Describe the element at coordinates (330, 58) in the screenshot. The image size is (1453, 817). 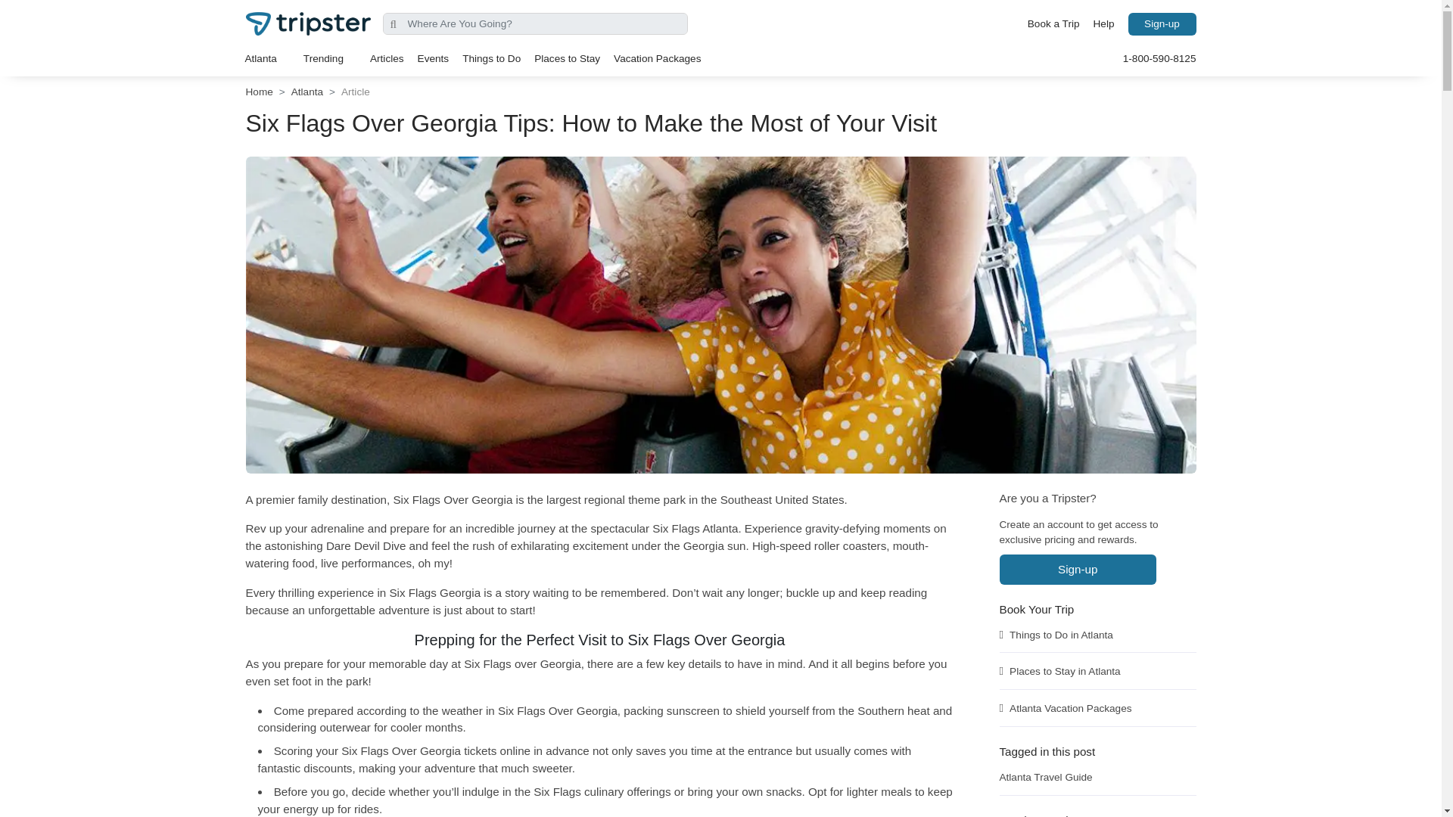
I see `Trending` at that location.